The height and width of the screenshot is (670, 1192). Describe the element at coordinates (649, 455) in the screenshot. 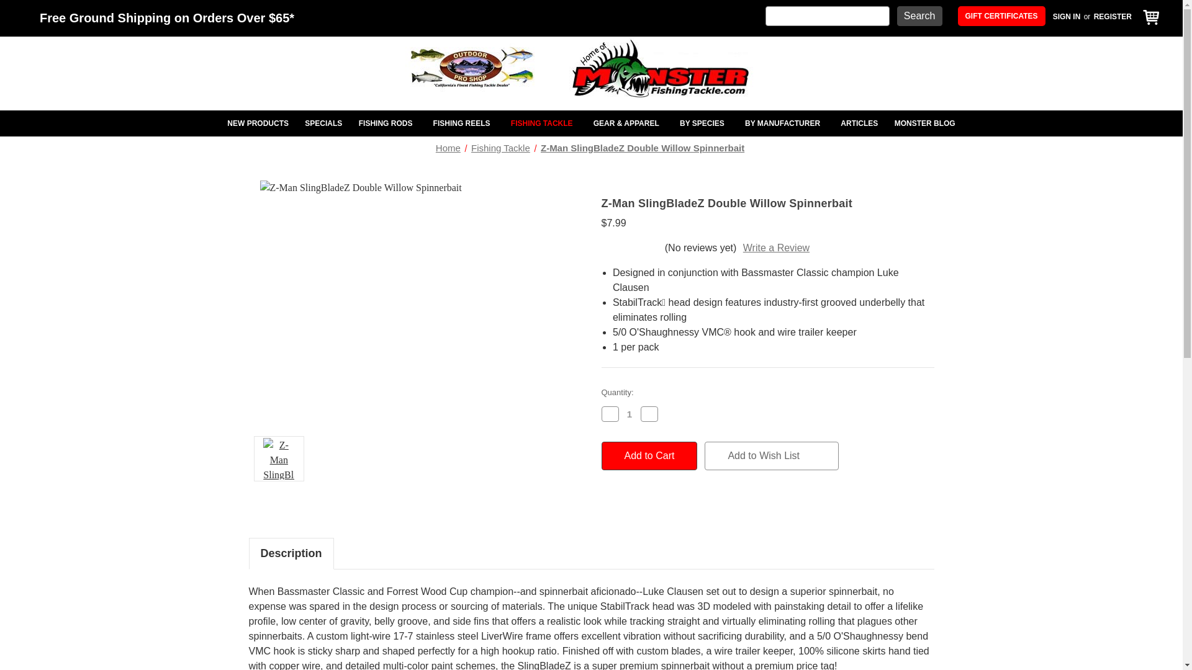

I see `Add to Cart` at that location.